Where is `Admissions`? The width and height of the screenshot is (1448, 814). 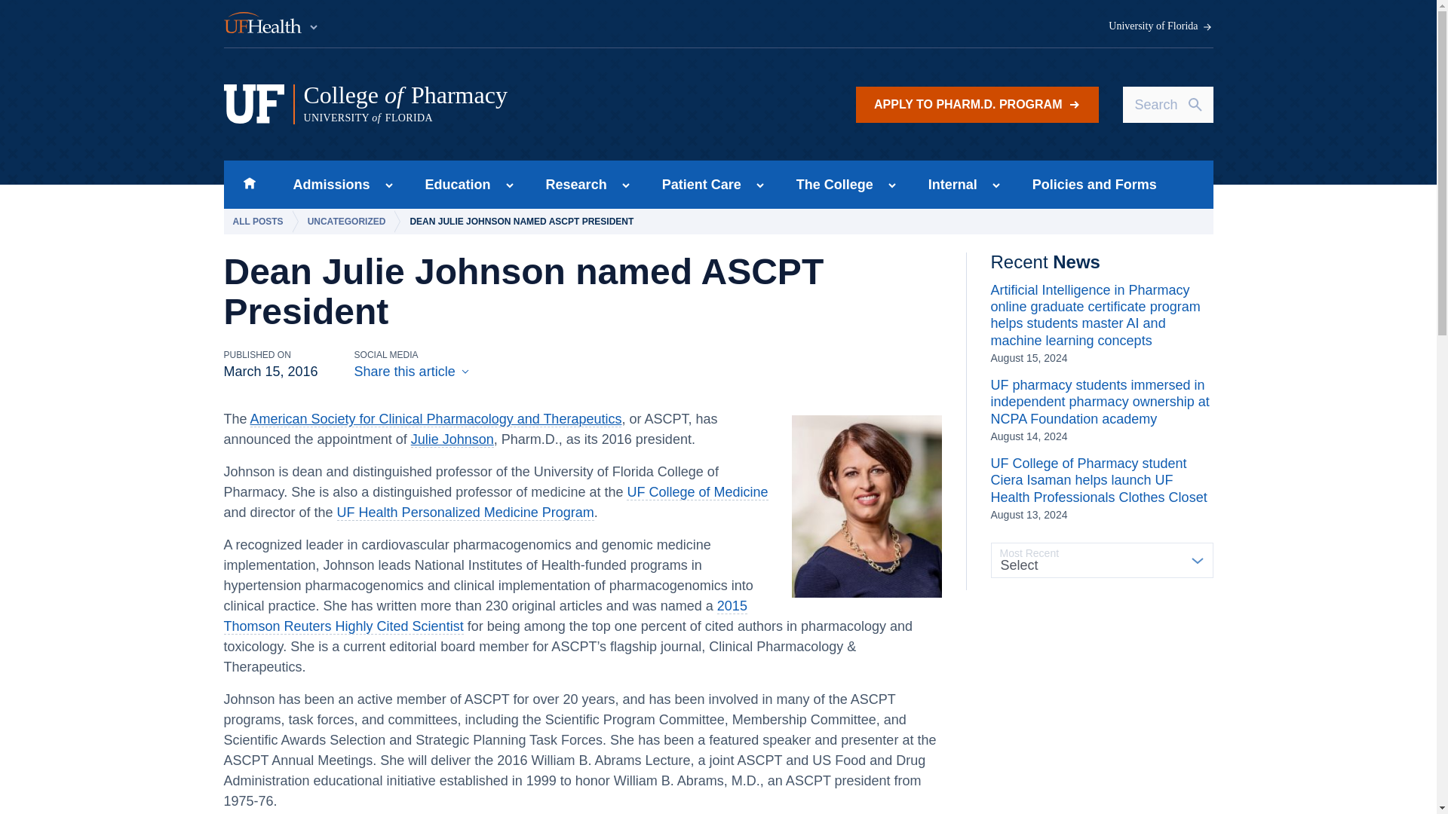 Admissions is located at coordinates (326, 184).